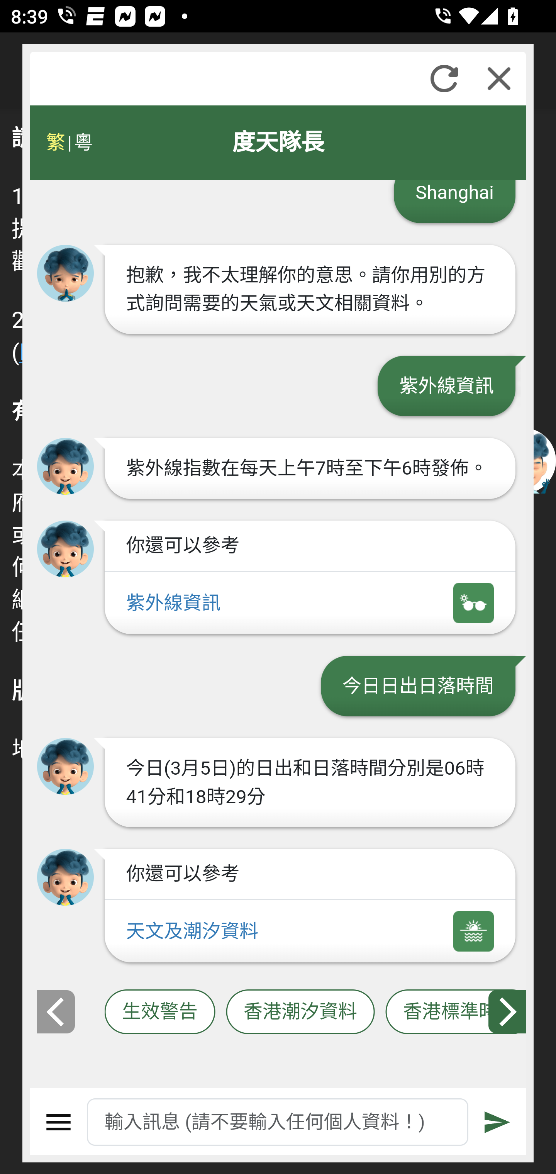 This screenshot has width=556, height=1174. Describe the element at coordinates (310, 932) in the screenshot. I see `天文及潮汐資料` at that location.